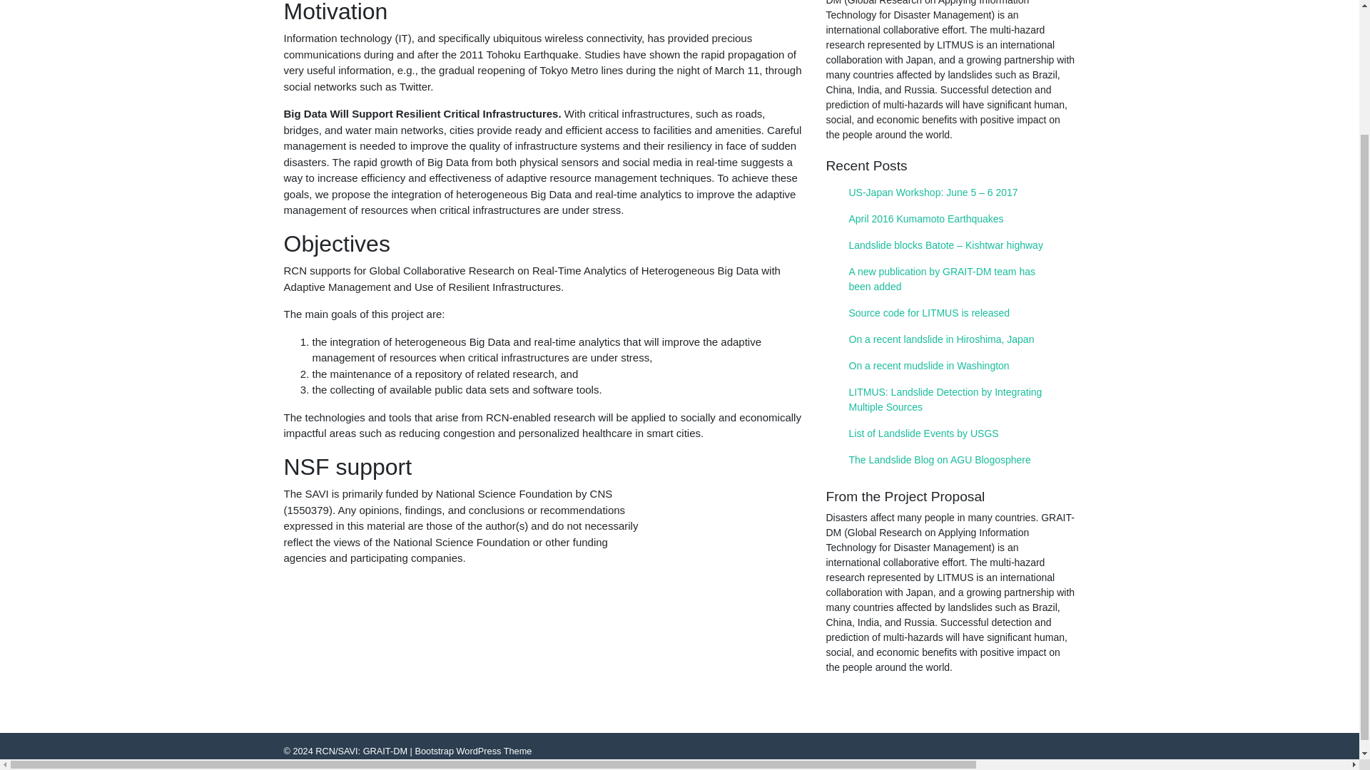 This screenshot has width=1370, height=770. What do you see at coordinates (950, 339) in the screenshot?
I see `On a recent landslide in Hiroshima, Japan` at bounding box center [950, 339].